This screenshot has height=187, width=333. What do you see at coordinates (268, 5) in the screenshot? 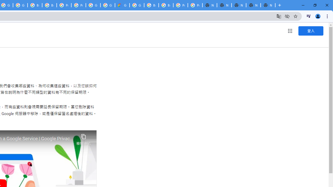
I see `New Tab` at bounding box center [268, 5].